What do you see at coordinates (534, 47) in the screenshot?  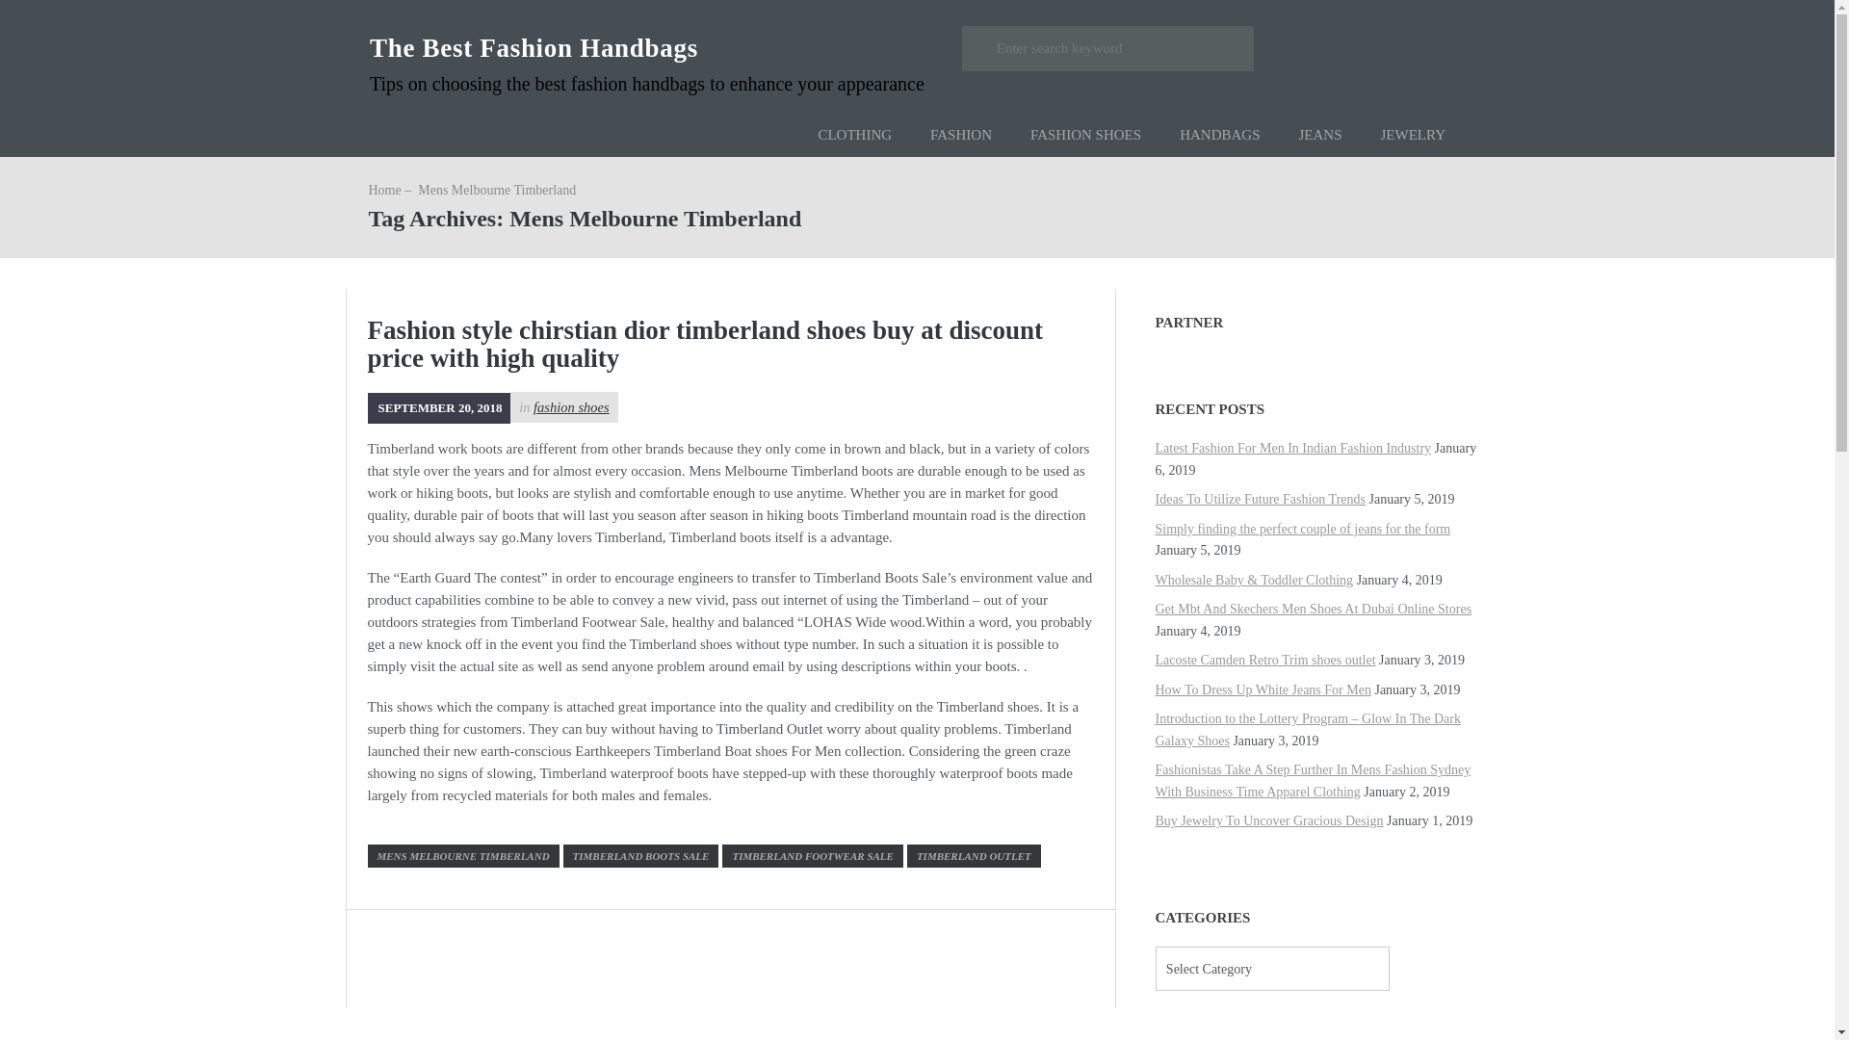 I see `The Best Fashion Handbags` at bounding box center [534, 47].